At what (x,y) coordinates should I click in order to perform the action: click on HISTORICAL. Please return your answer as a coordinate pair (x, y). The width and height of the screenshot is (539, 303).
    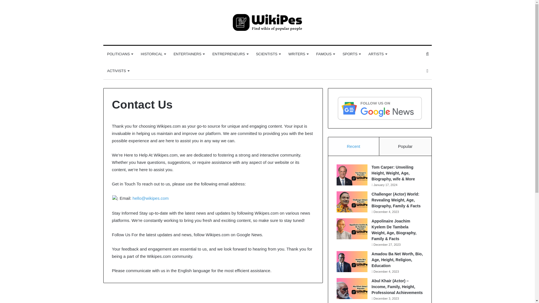
    Looking at the image, I should click on (153, 54).